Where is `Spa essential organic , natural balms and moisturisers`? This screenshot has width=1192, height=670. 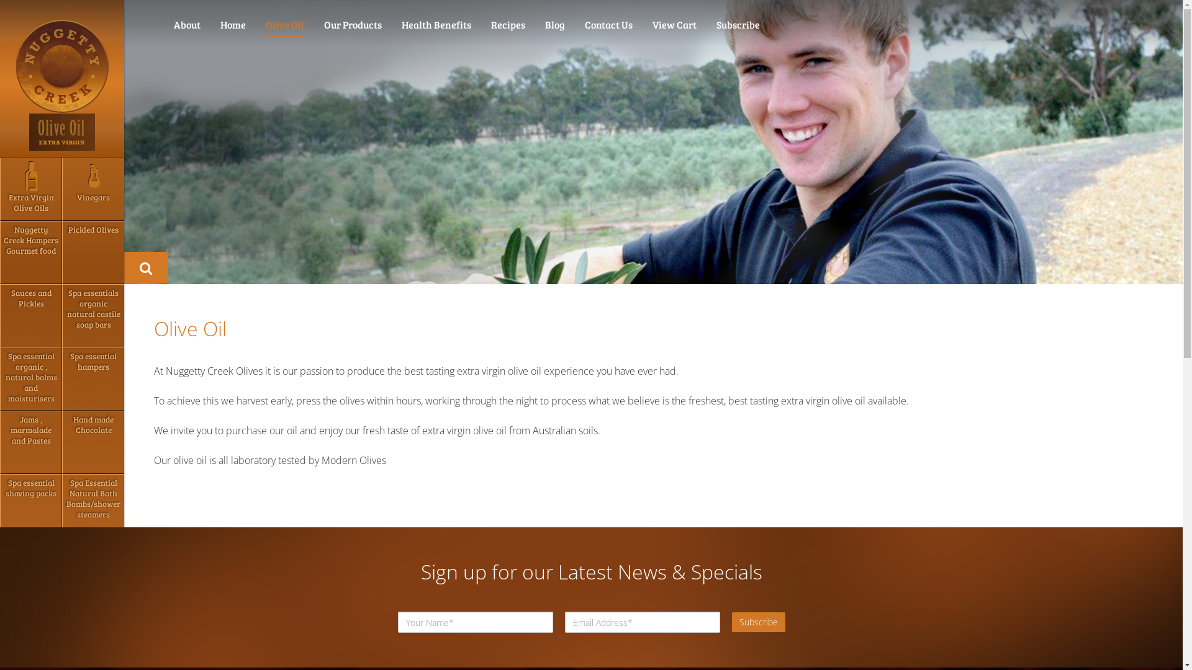
Spa essential organic , natural balms and moisturisers is located at coordinates (31, 379).